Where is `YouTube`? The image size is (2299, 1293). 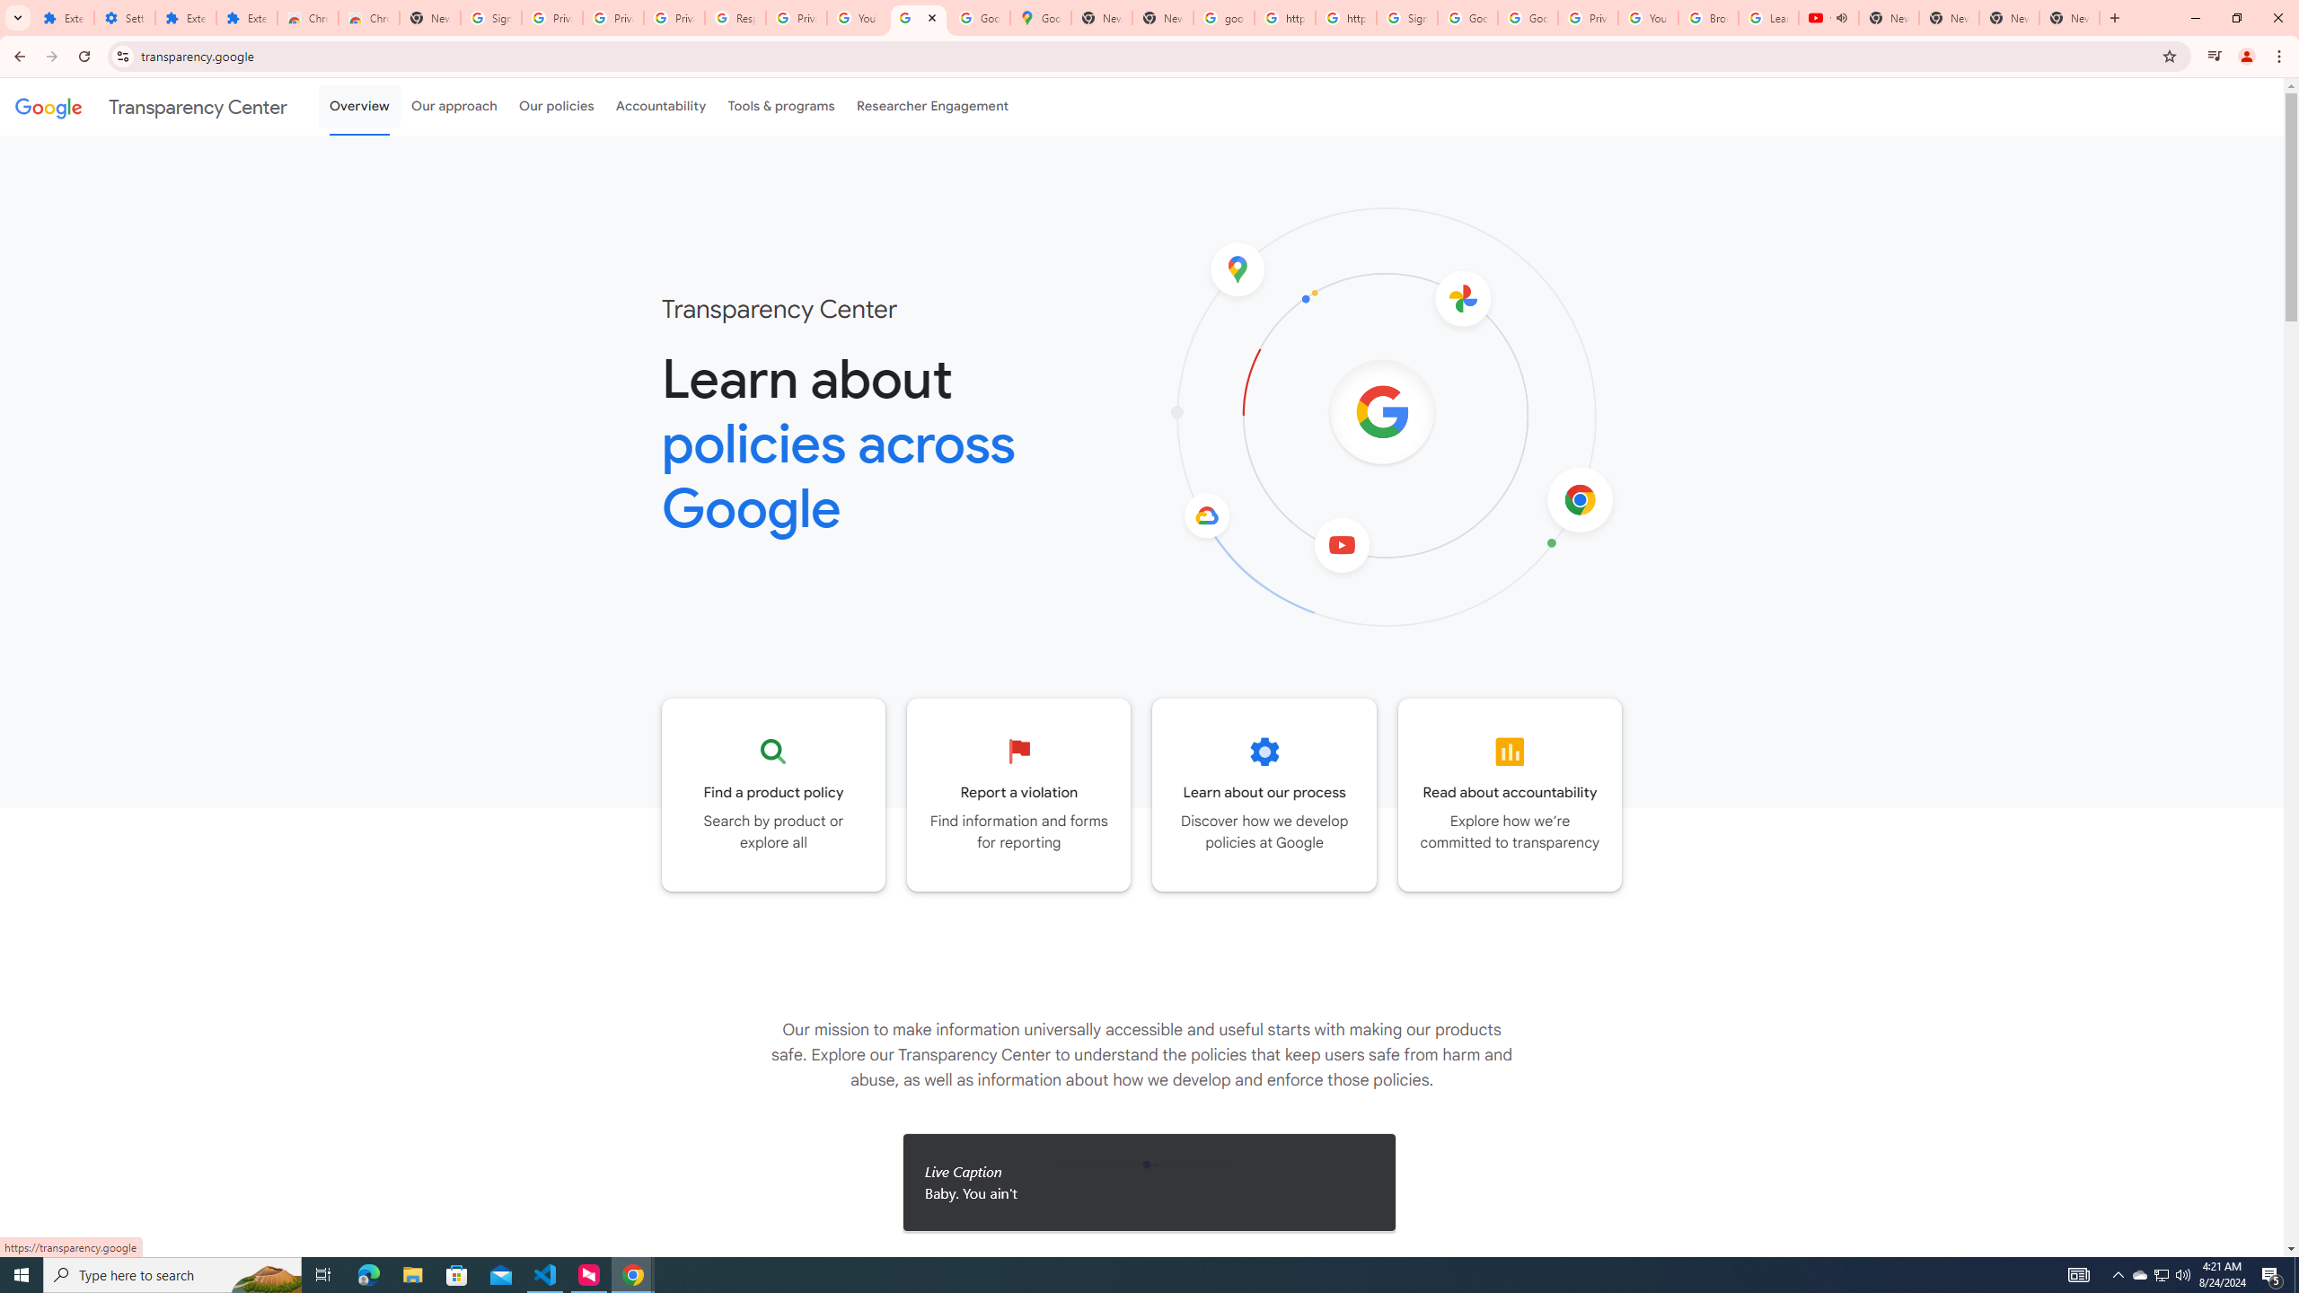 YouTube is located at coordinates (1649, 18).